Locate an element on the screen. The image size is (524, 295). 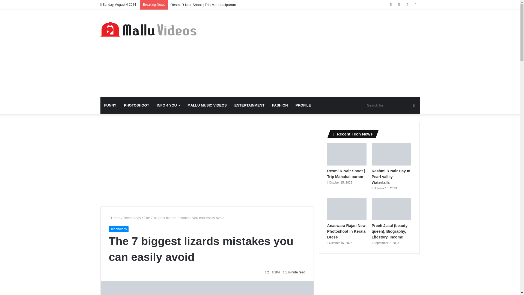
Advertisement is located at coordinates (314, 54).